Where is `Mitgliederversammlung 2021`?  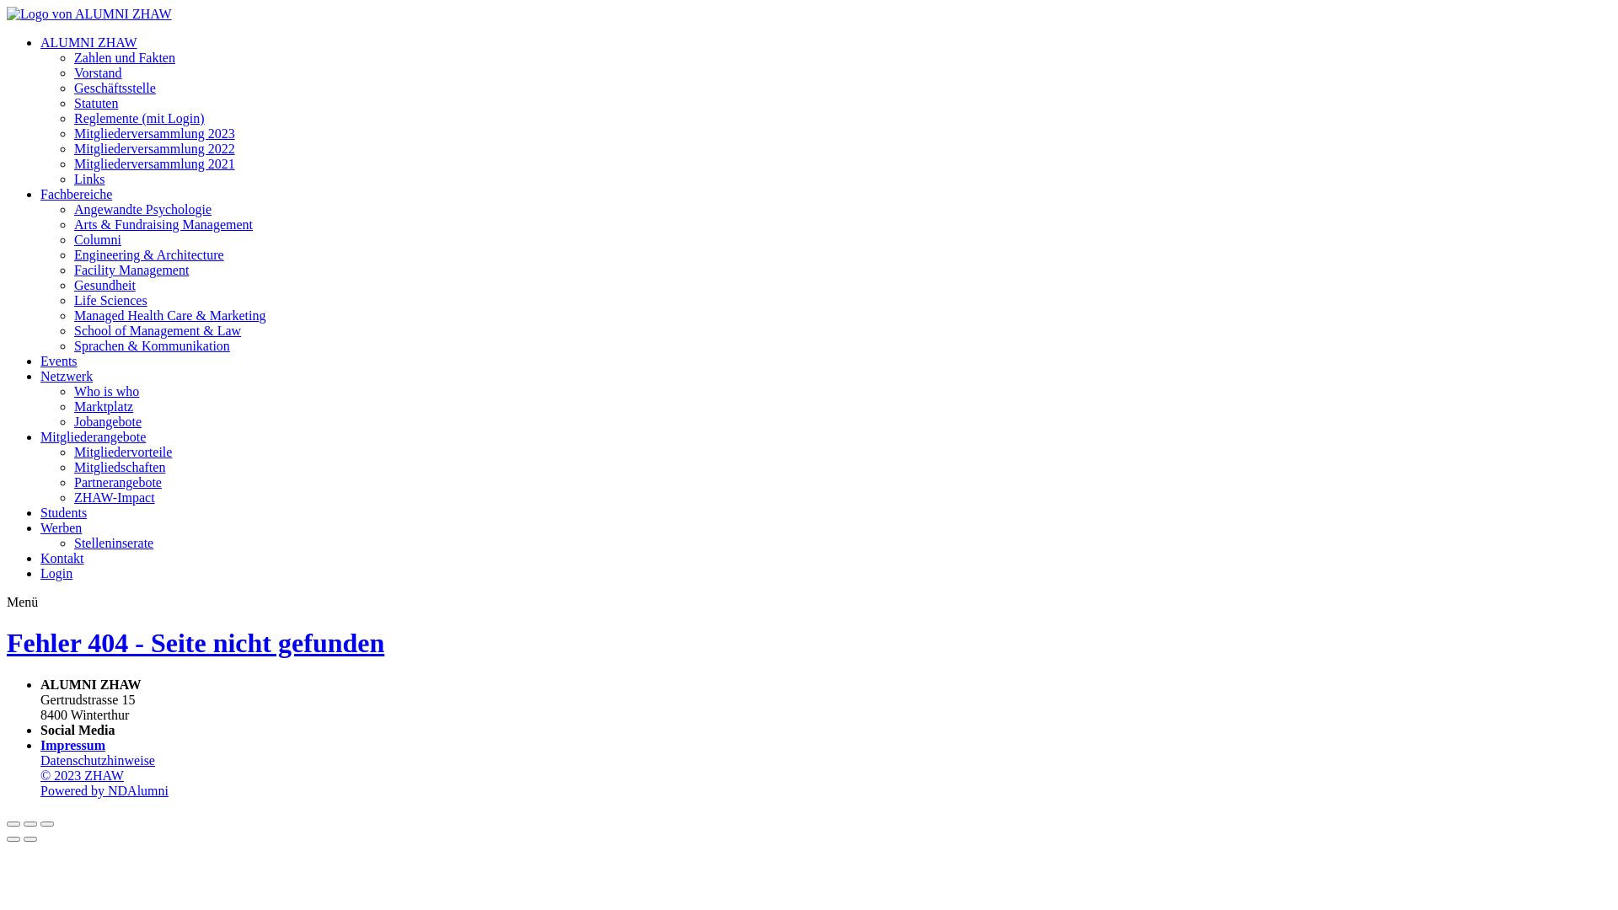 Mitgliederversammlung 2021 is located at coordinates (155, 163).